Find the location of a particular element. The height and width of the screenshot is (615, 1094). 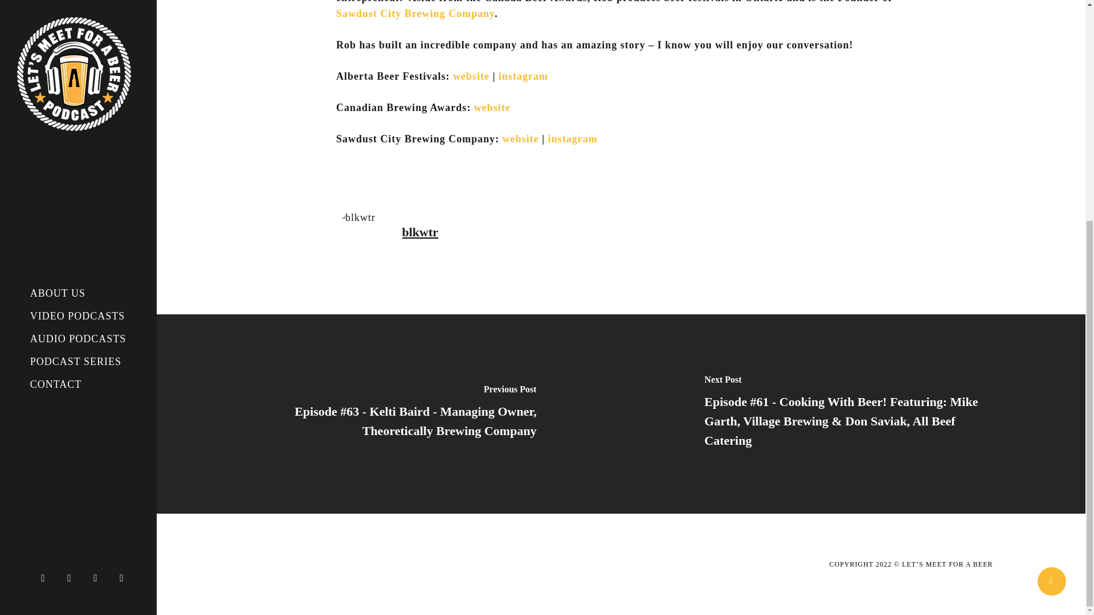

instagram is located at coordinates (124, 238).